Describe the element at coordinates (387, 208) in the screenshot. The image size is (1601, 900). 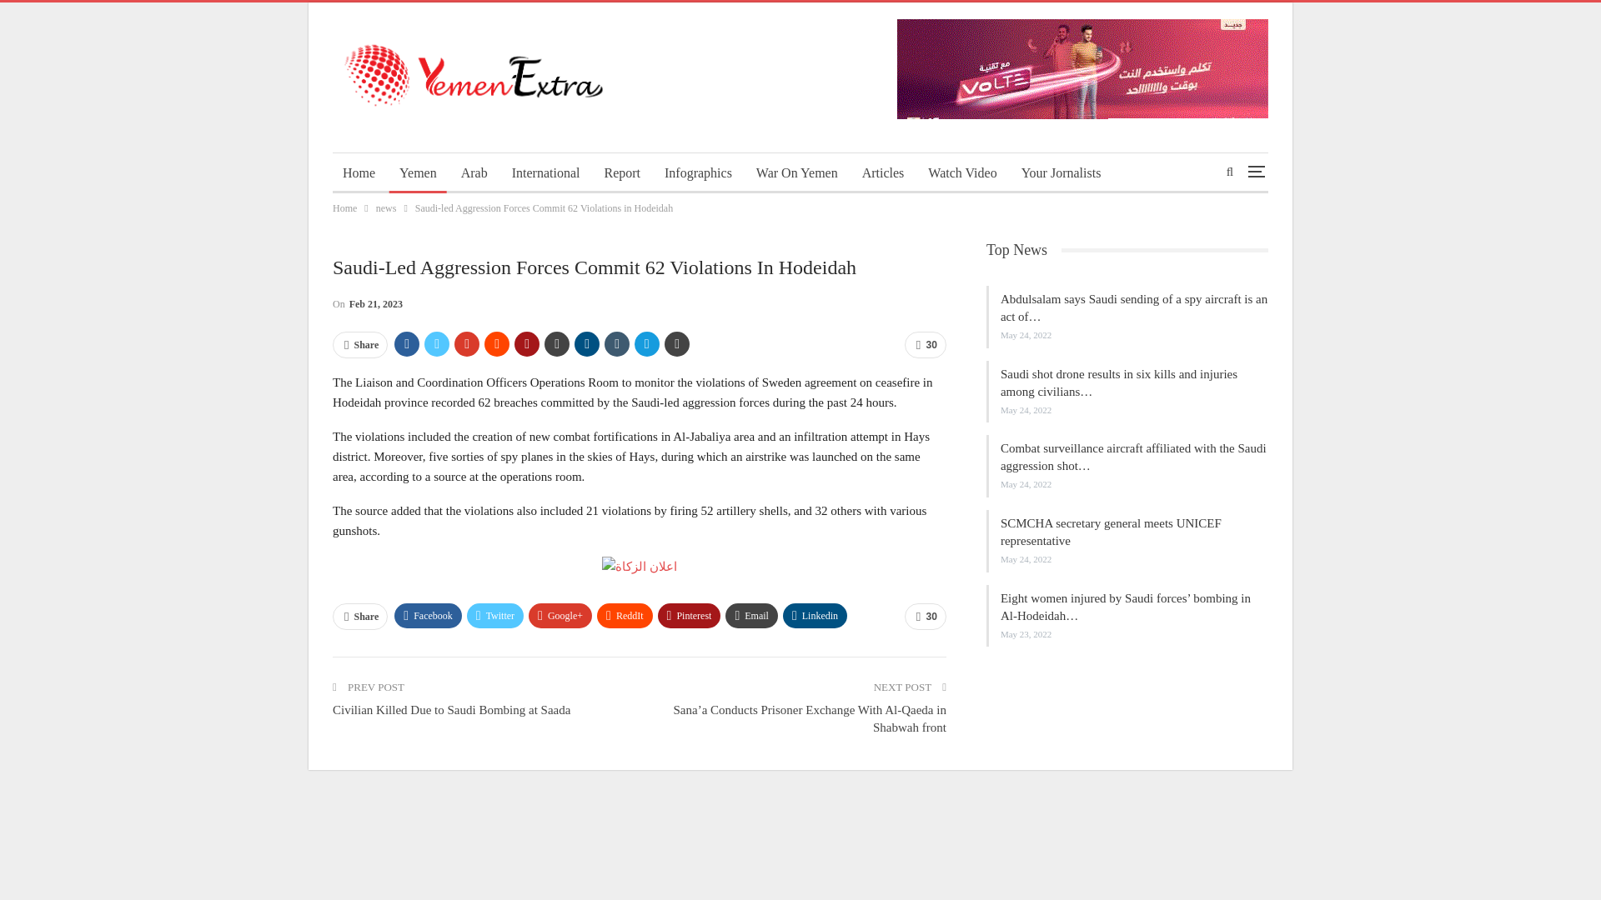
I see `news` at that location.